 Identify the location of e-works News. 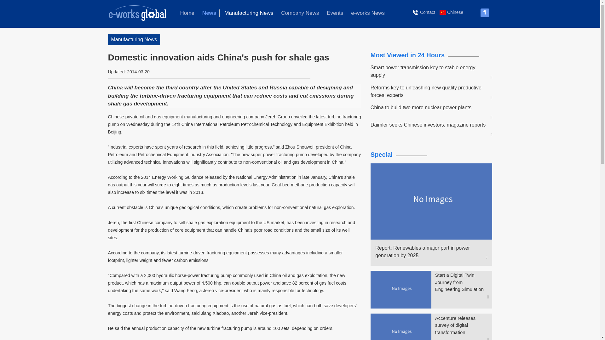
(368, 13).